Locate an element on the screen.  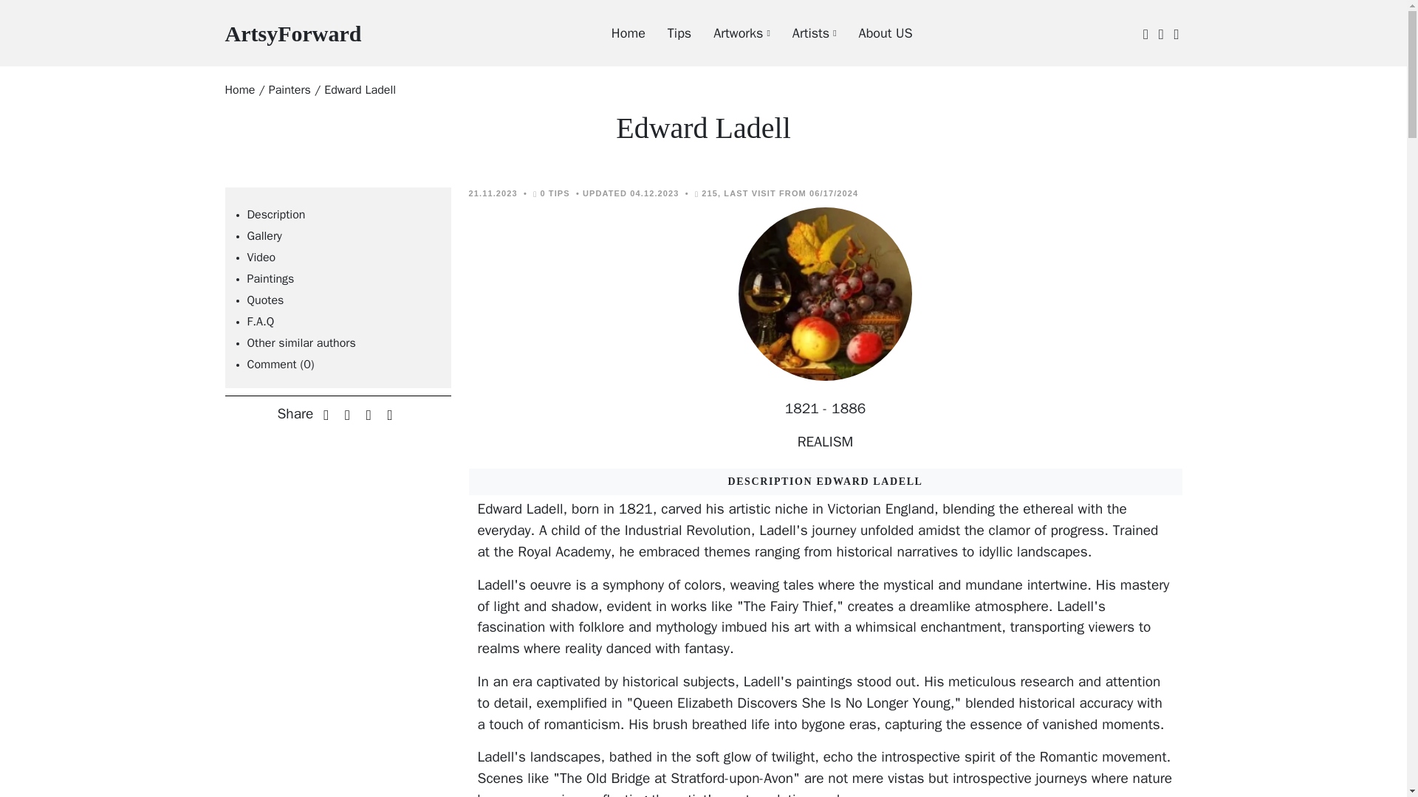
Home is located at coordinates (239, 90).